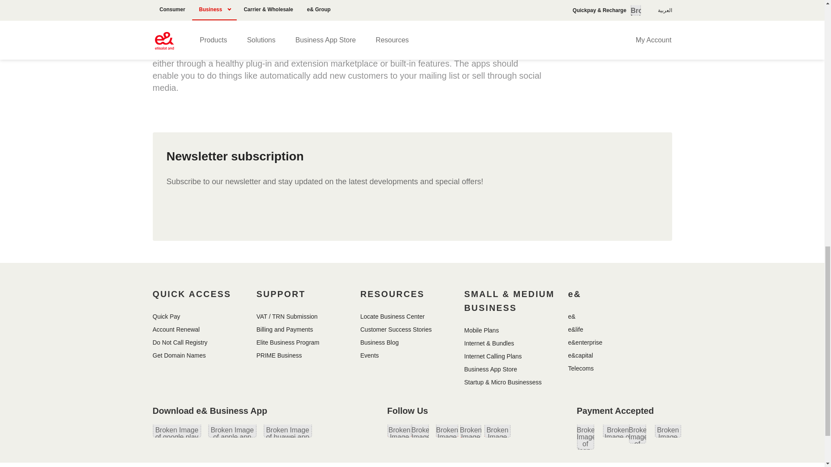  Describe the element at coordinates (176, 329) in the screenshot. I see `Account Renewal` at that location.